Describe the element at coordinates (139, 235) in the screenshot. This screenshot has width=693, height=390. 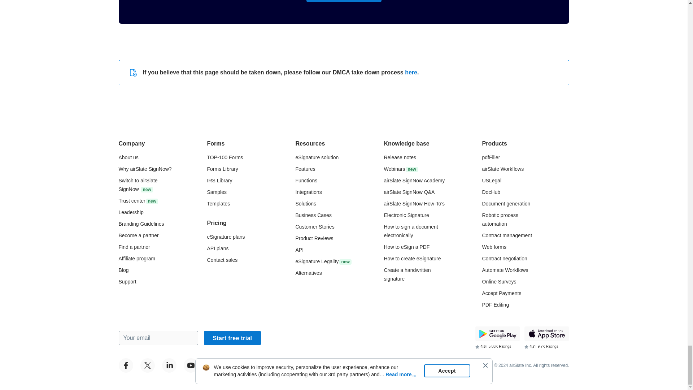
I see `Go to the airSlate partner portal` at that location.